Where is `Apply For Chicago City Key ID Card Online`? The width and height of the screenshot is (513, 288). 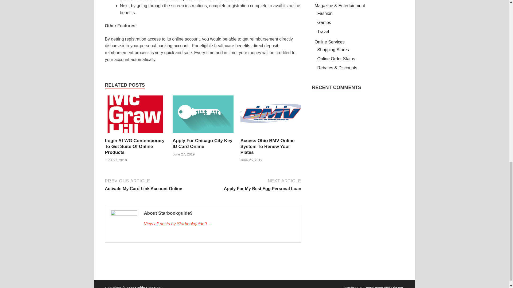
Apply For Chicago City Key ID Card Online is located at coordinates (134, 147).